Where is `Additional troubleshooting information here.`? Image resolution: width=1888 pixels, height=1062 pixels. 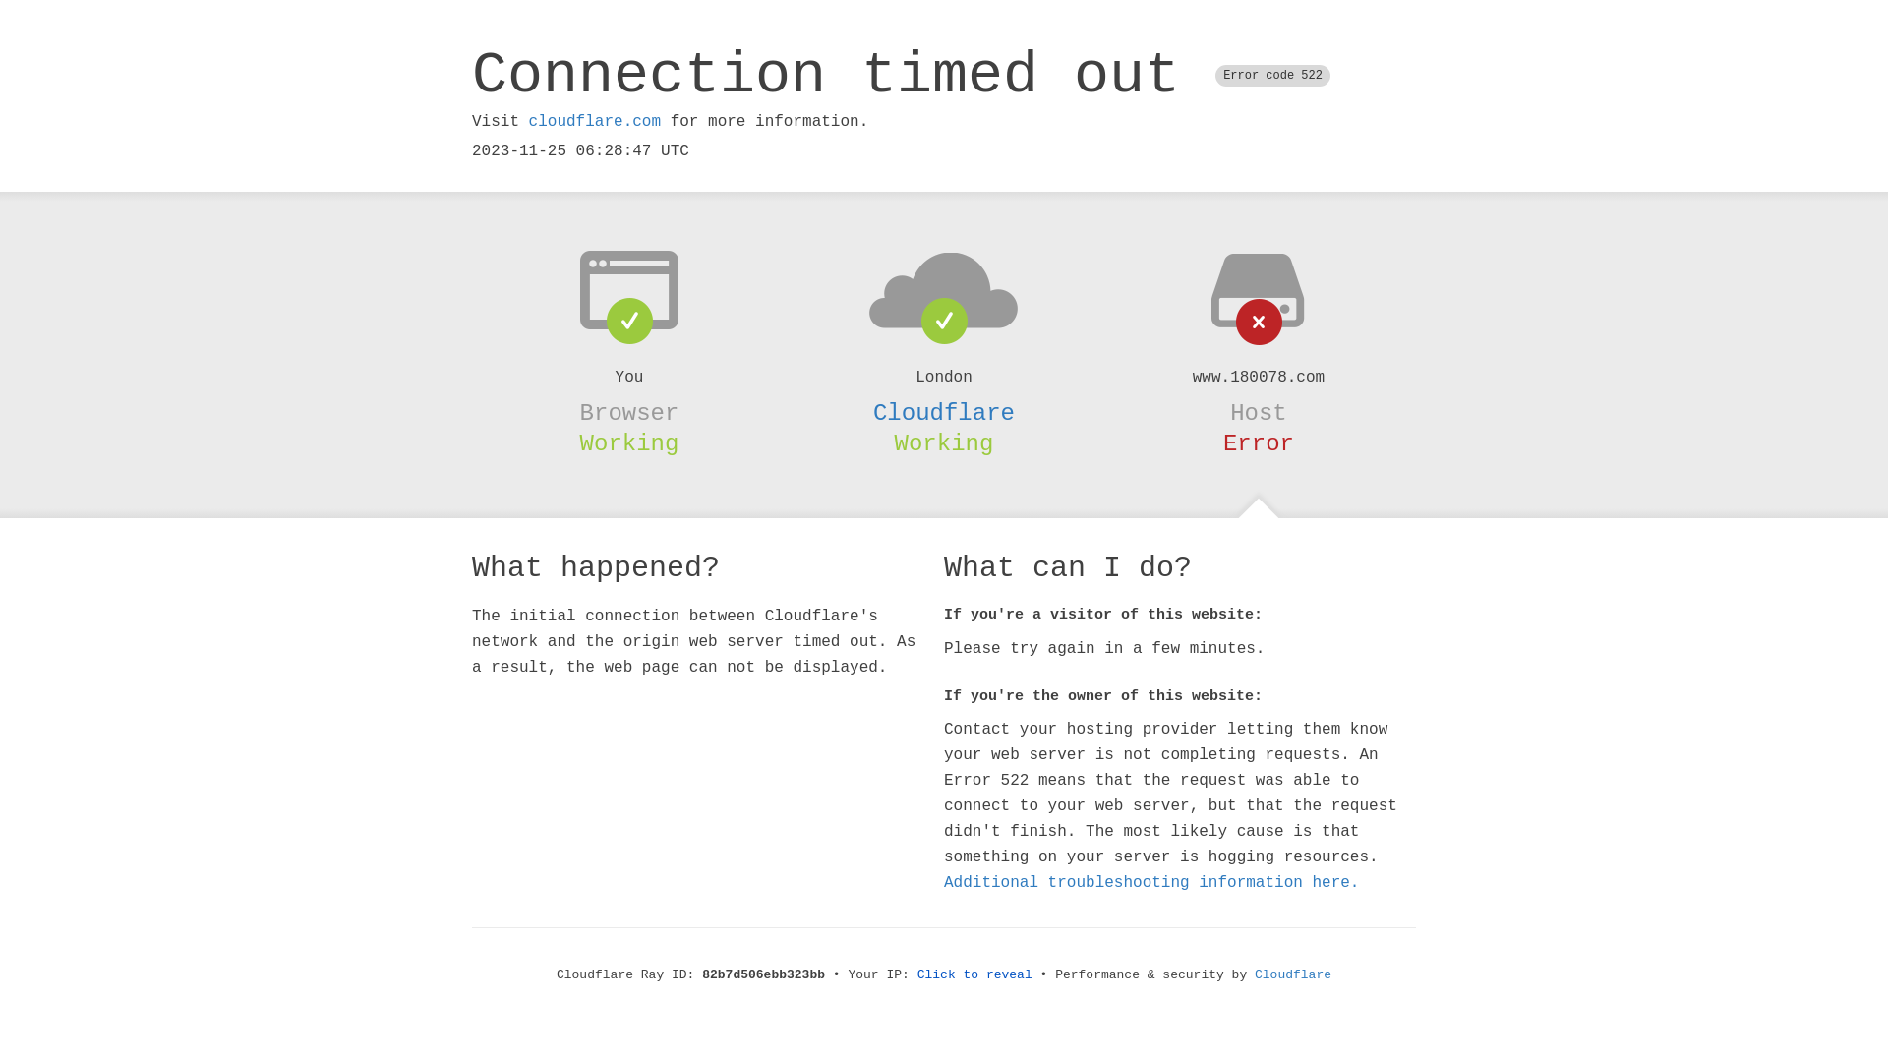 Additional troubleshooting information here. is located at coordinates (1151, 883).